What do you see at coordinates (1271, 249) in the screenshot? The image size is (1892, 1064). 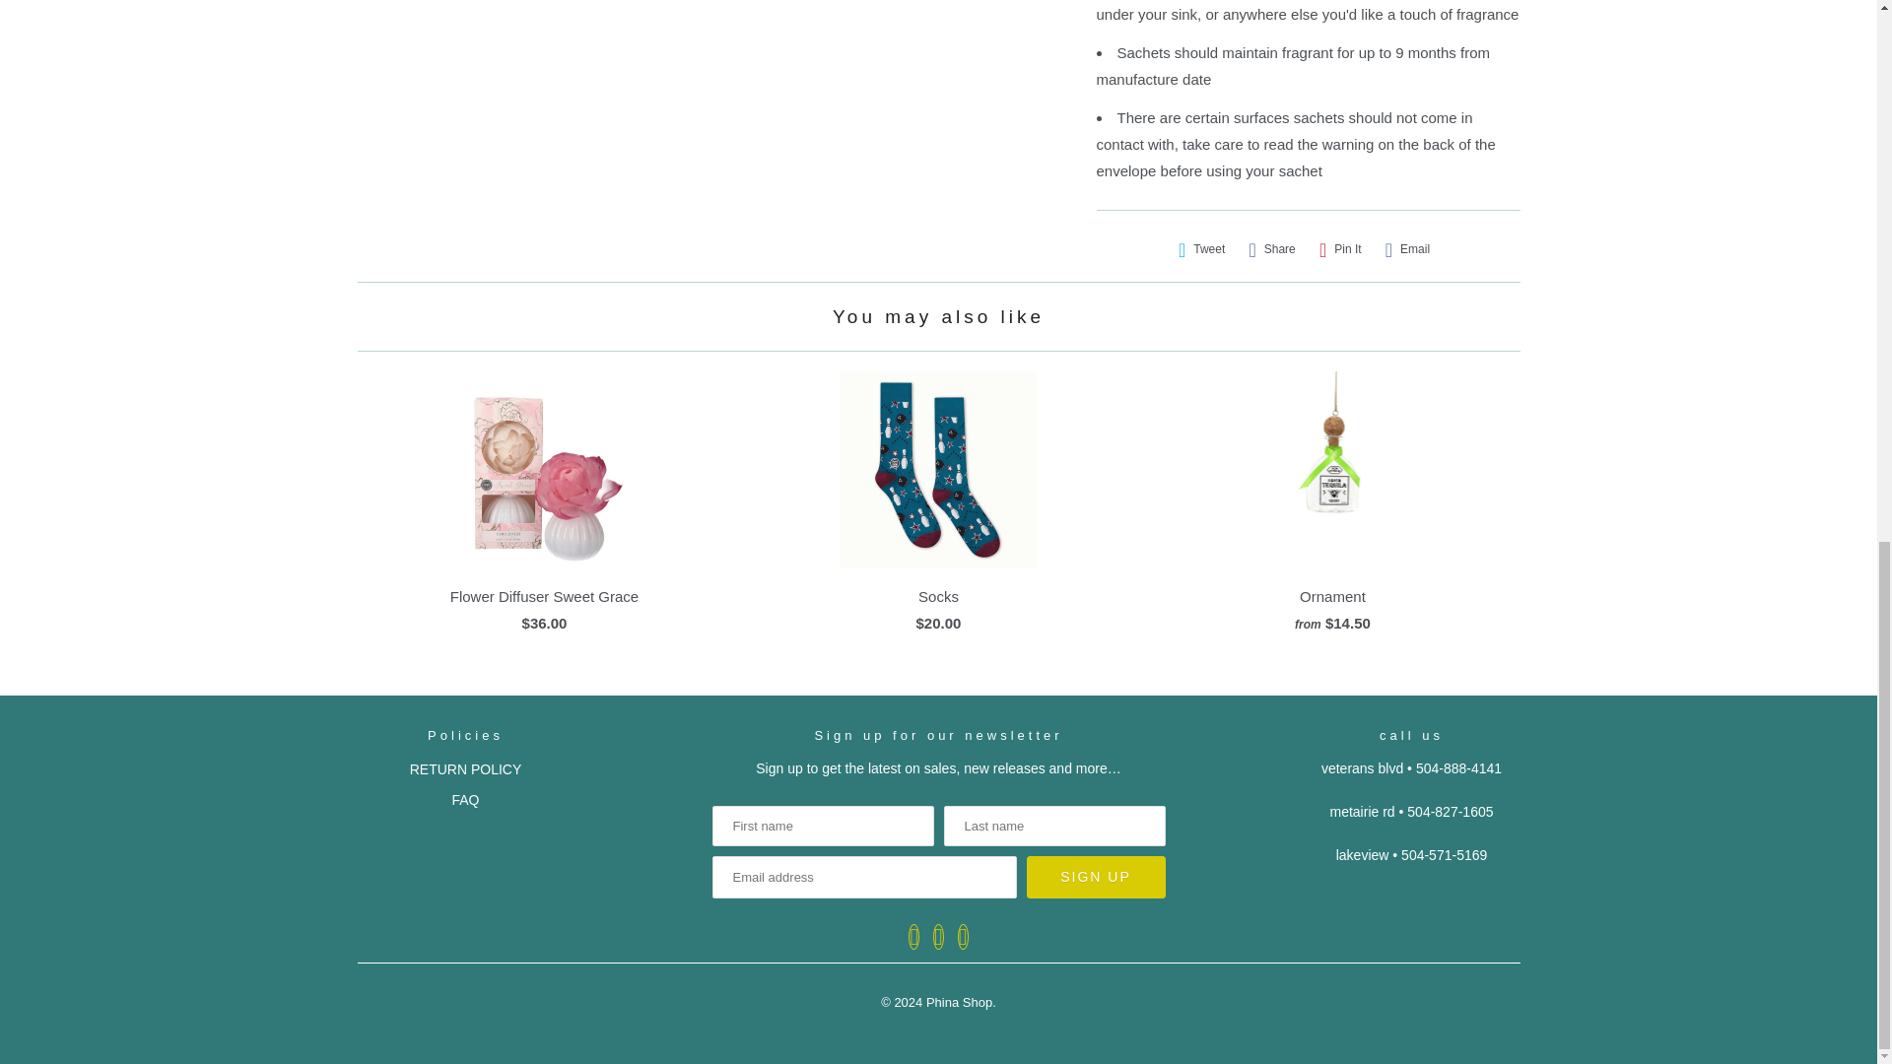 I see `Share this on Facebook` at bounding box center [1271, 249].